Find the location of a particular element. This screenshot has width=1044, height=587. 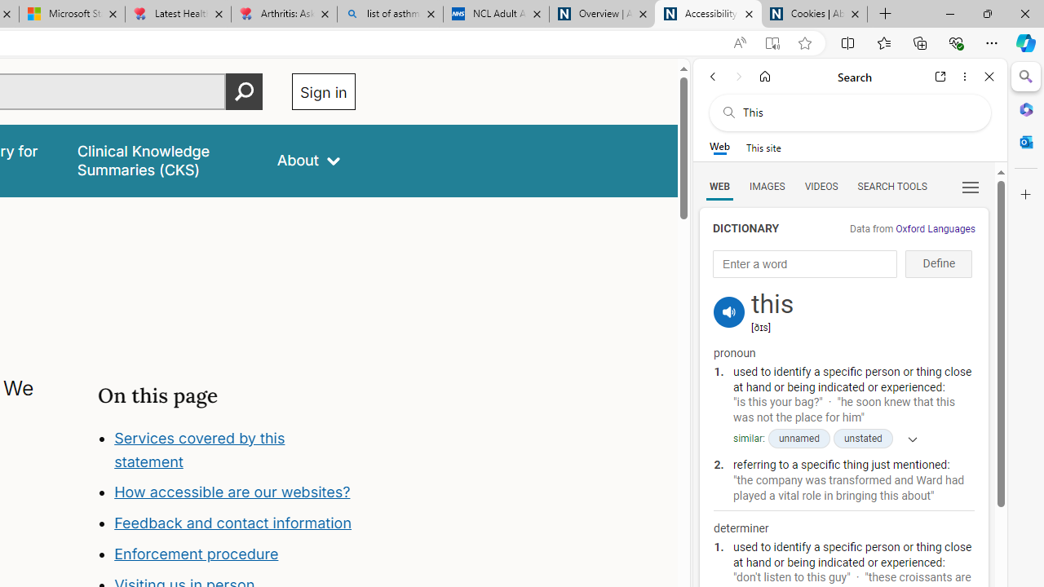

How accessible are our websites? is located at coordinates (232, 492).